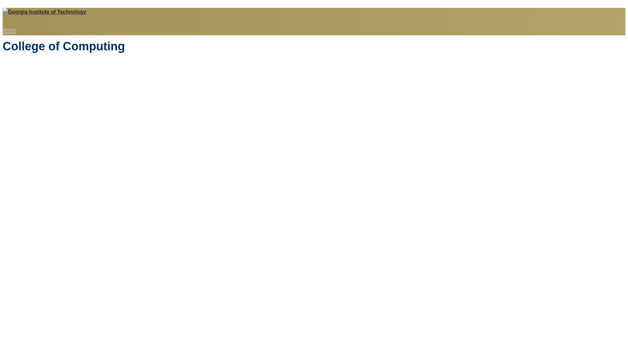 The image size is (628, 353). What do you see at coordinates (44, 12) in the screenshot?
I see `Georgia Institute of Technology` at bounding box center [44, 12].